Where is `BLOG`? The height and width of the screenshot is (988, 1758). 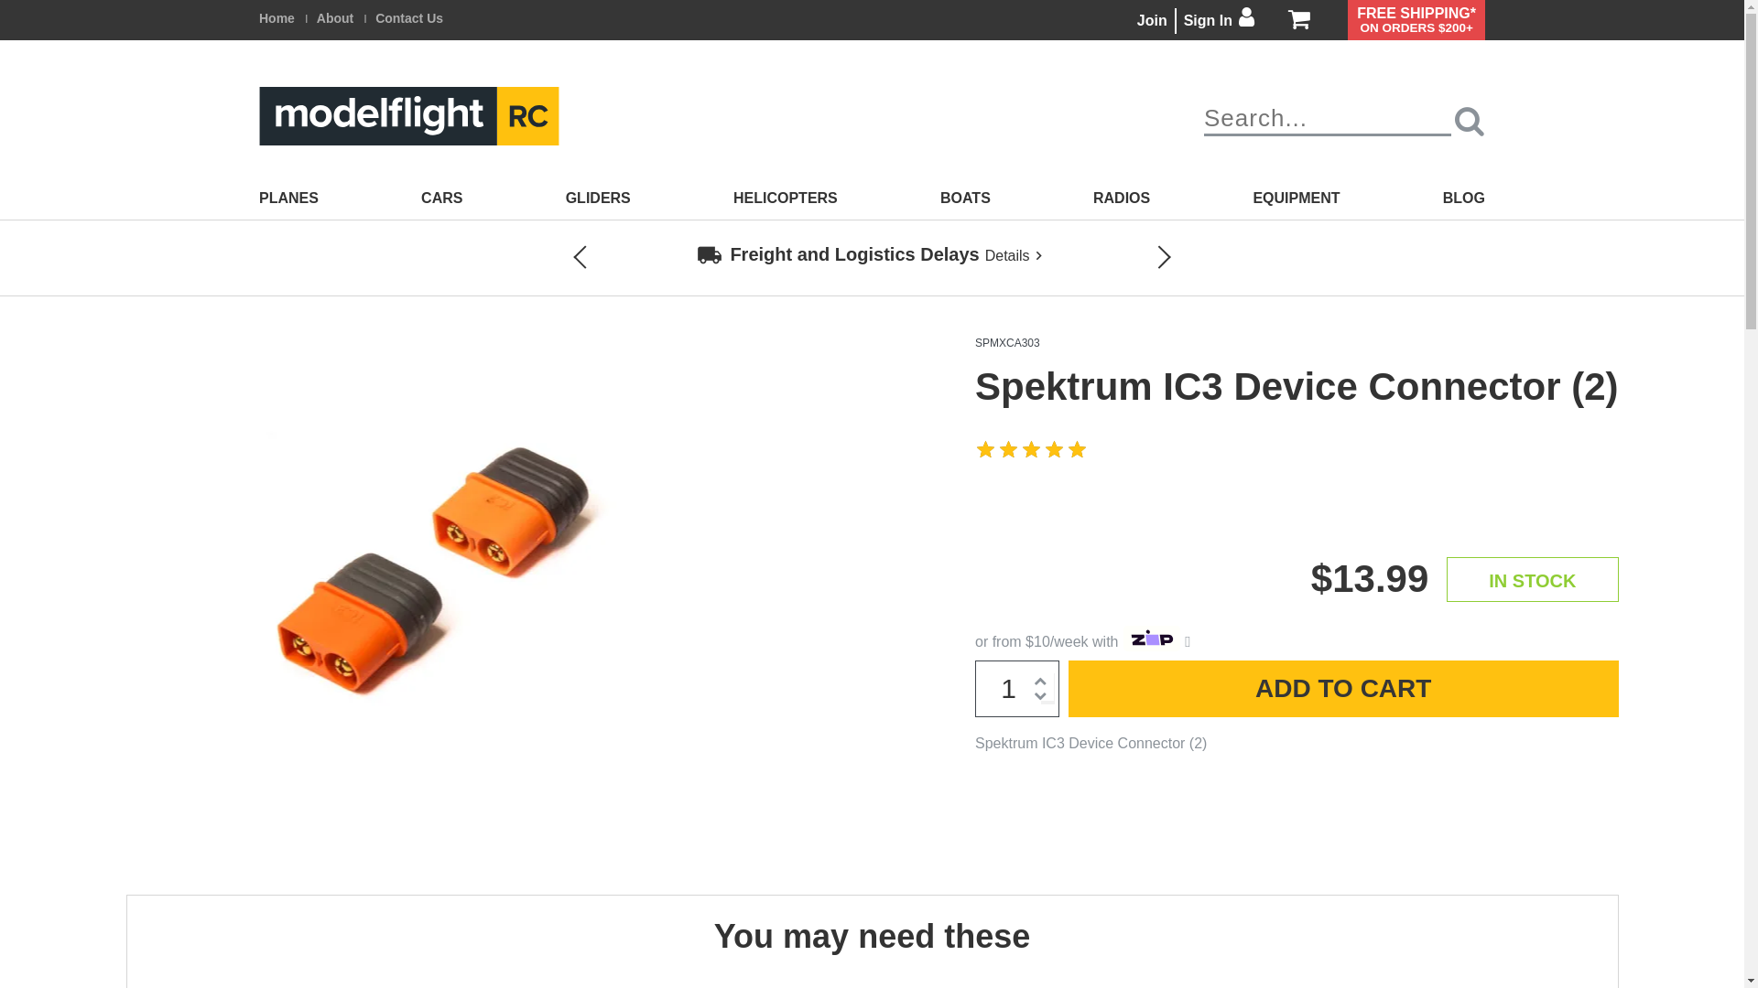
BLOG is located at coordinates (1464, 199).